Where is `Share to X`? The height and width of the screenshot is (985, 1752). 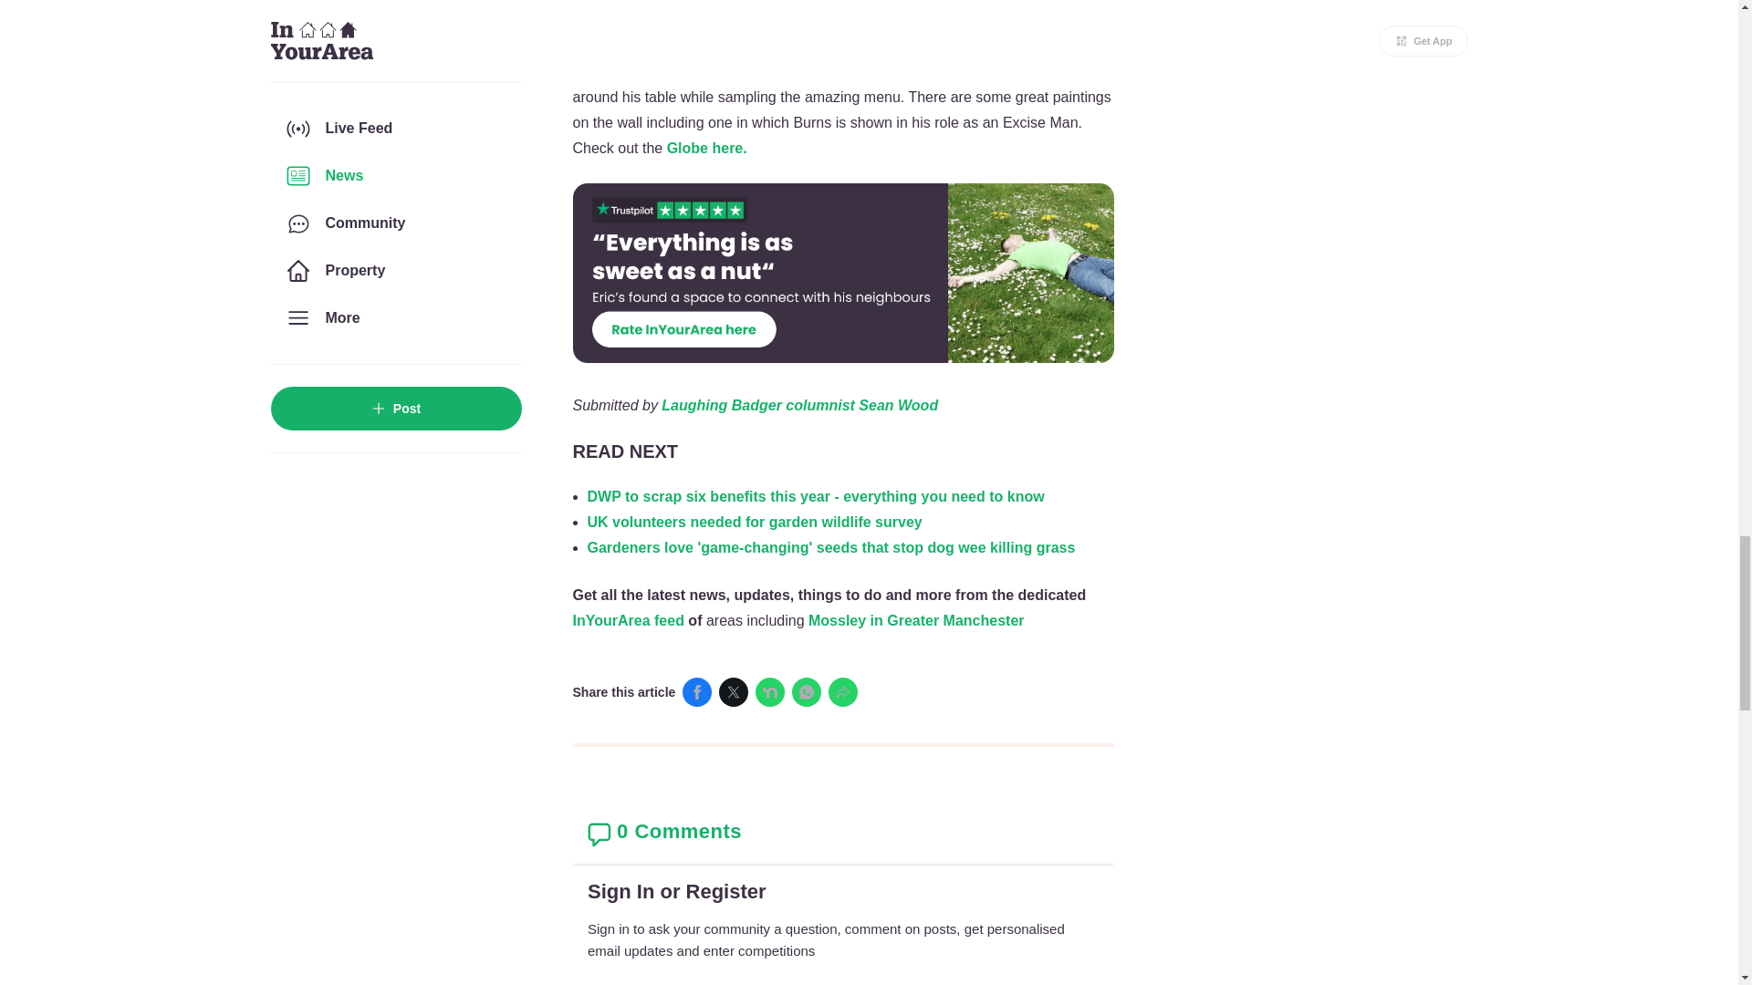
Share to X is located at coordinates (733, 692).